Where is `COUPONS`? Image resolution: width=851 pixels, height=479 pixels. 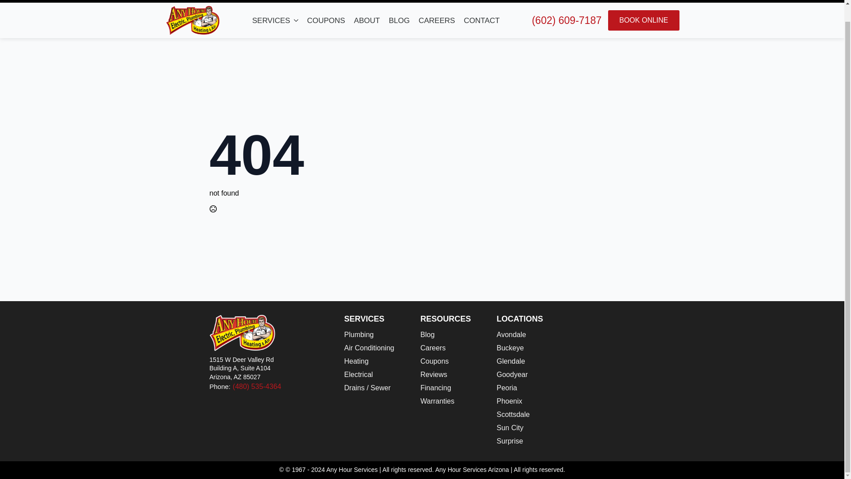 COUPONS is located at coordinates (326, 20).